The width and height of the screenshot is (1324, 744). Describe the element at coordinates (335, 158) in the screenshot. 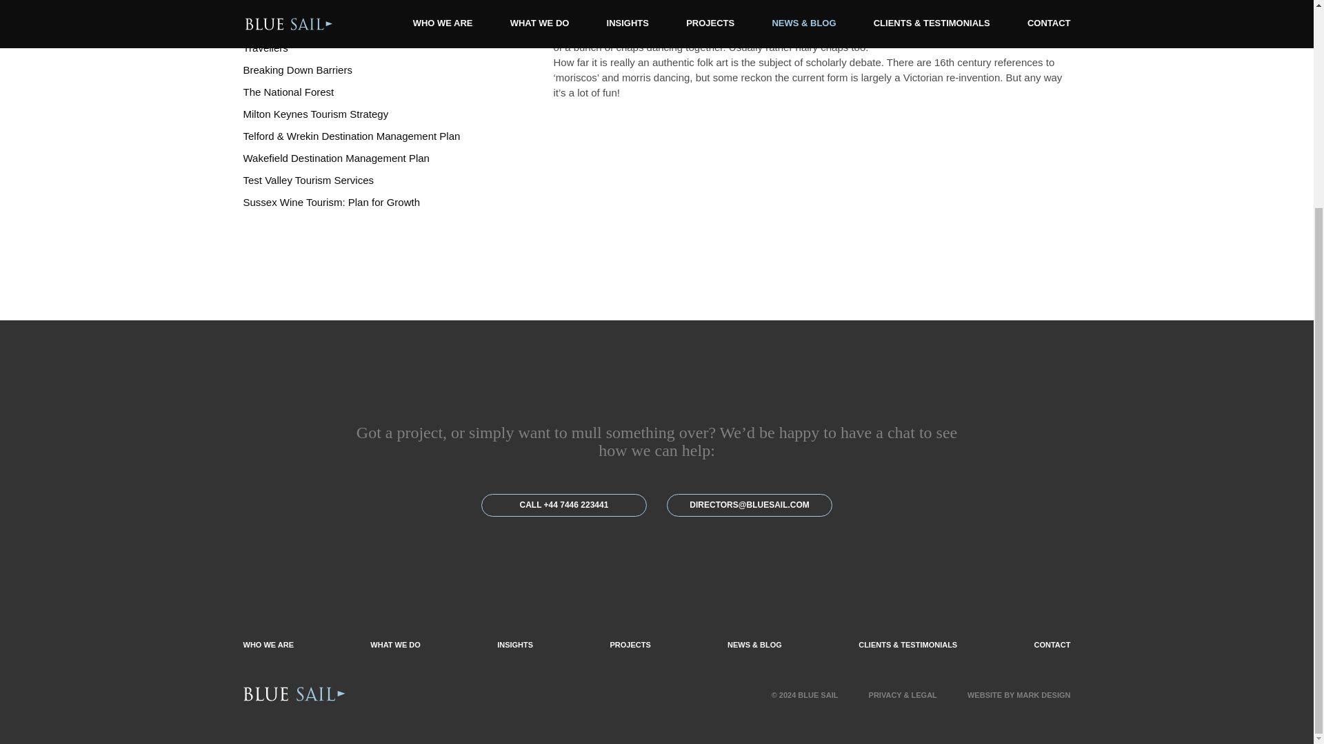

I see `Wakefield Destination Management Plan` at that location.